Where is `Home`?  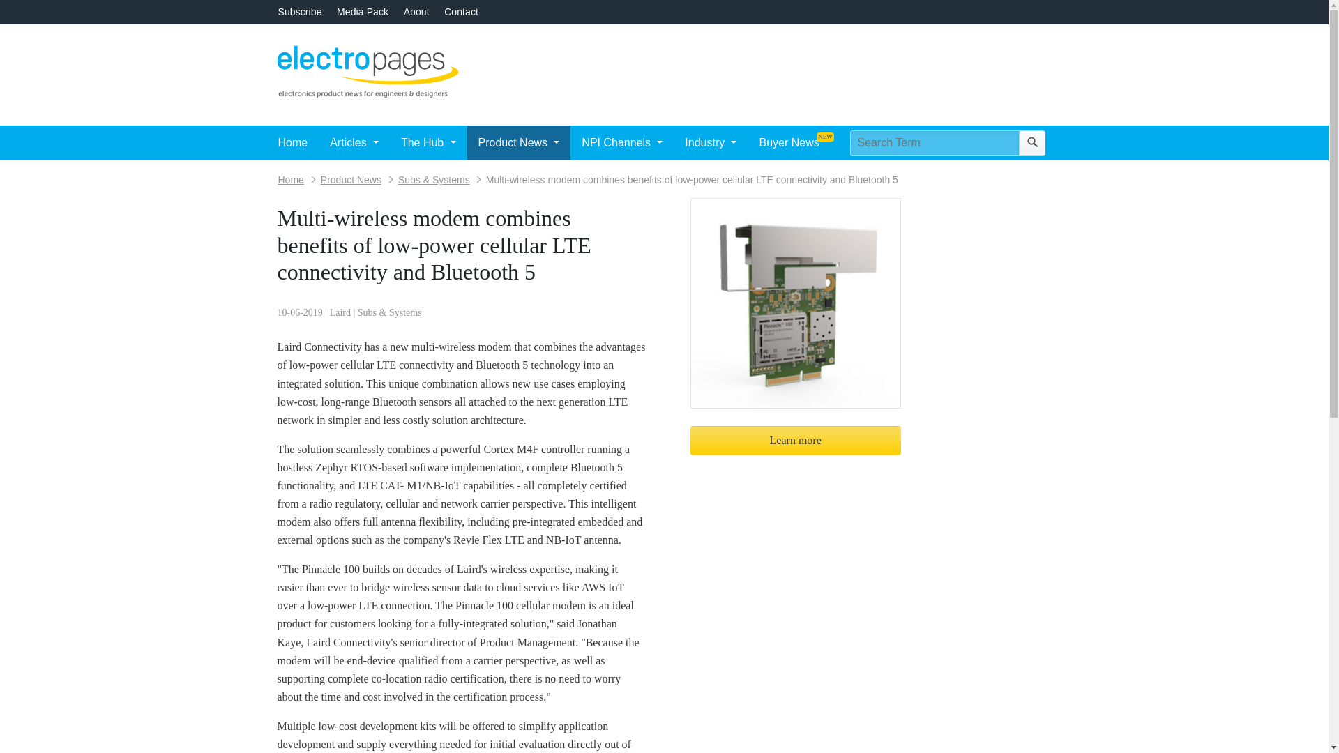 Home is located at coordinates (292, 143).